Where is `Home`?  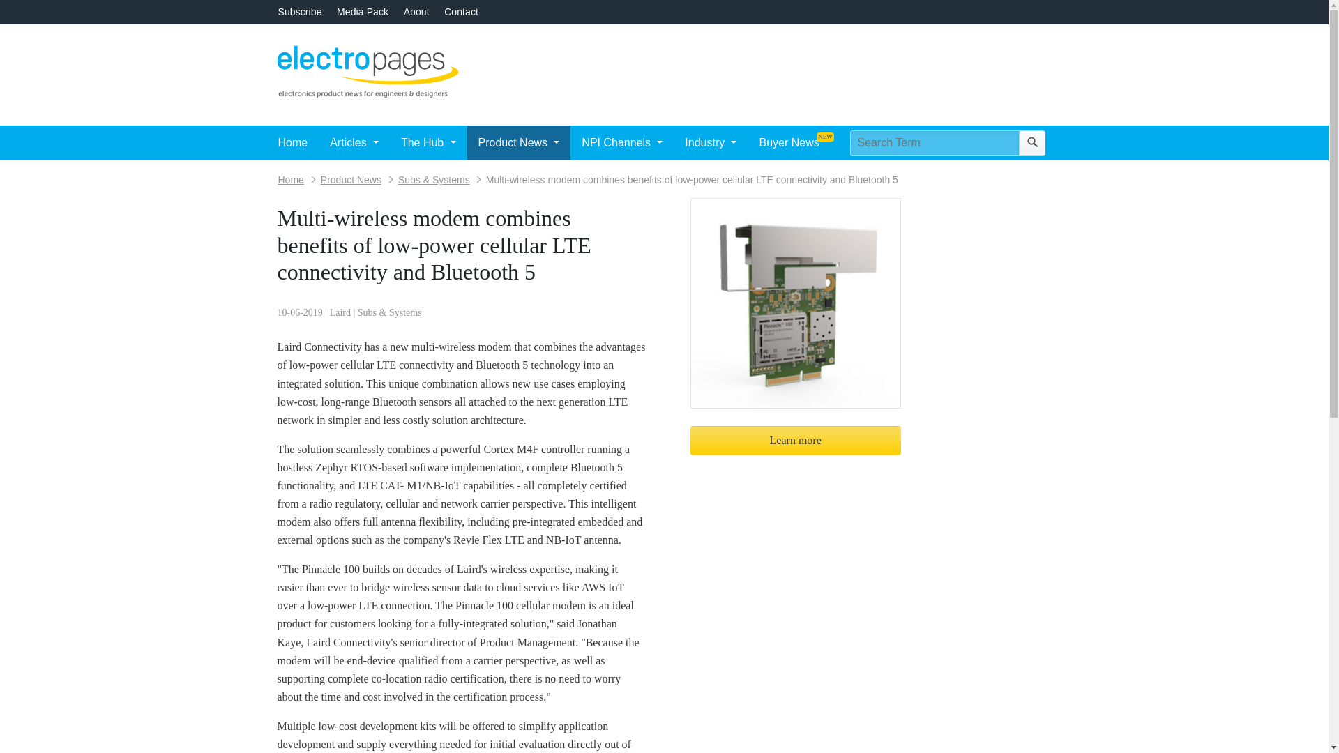 Home is located at coordinates (292, 143).